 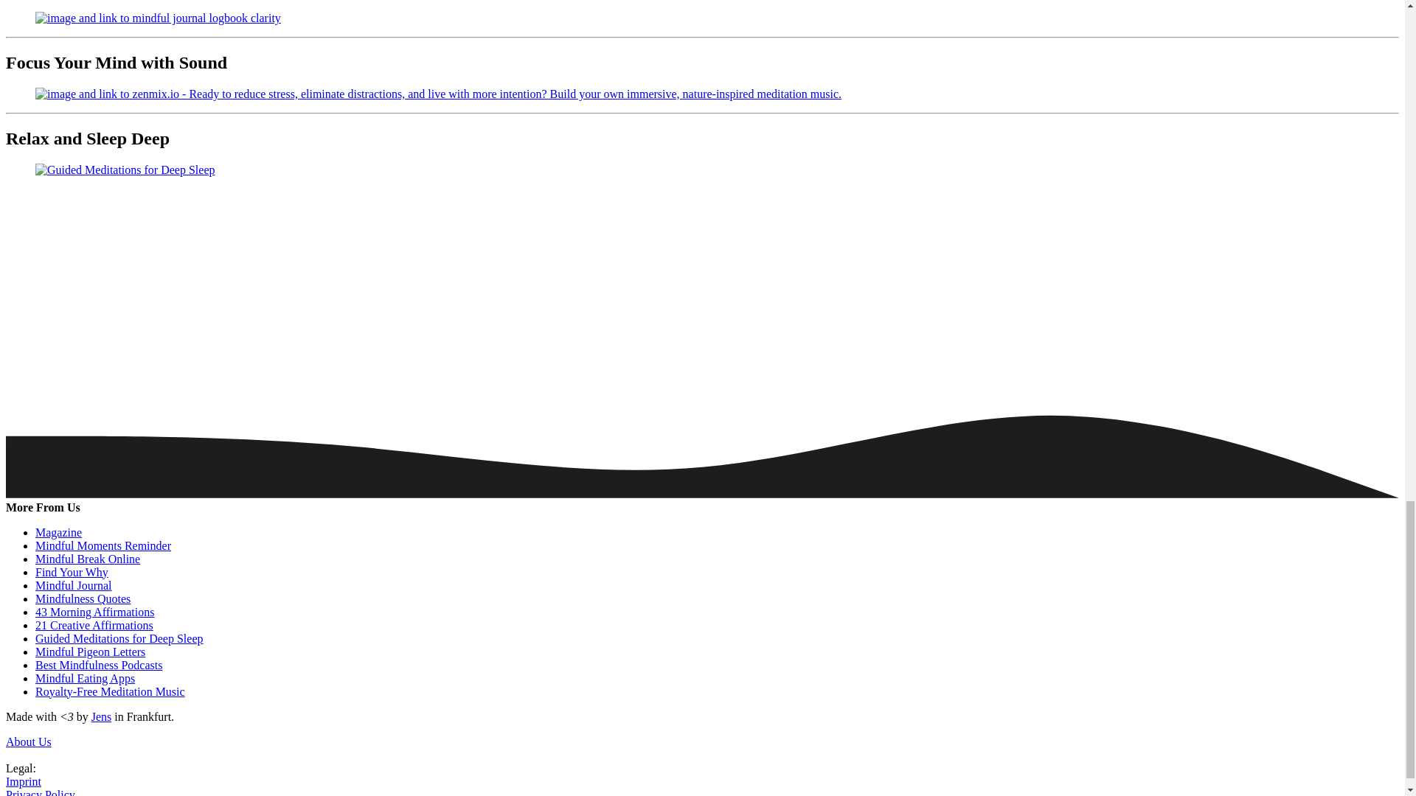 I want to click on Mindful Moments Reminder, so click(x=103, y=545).